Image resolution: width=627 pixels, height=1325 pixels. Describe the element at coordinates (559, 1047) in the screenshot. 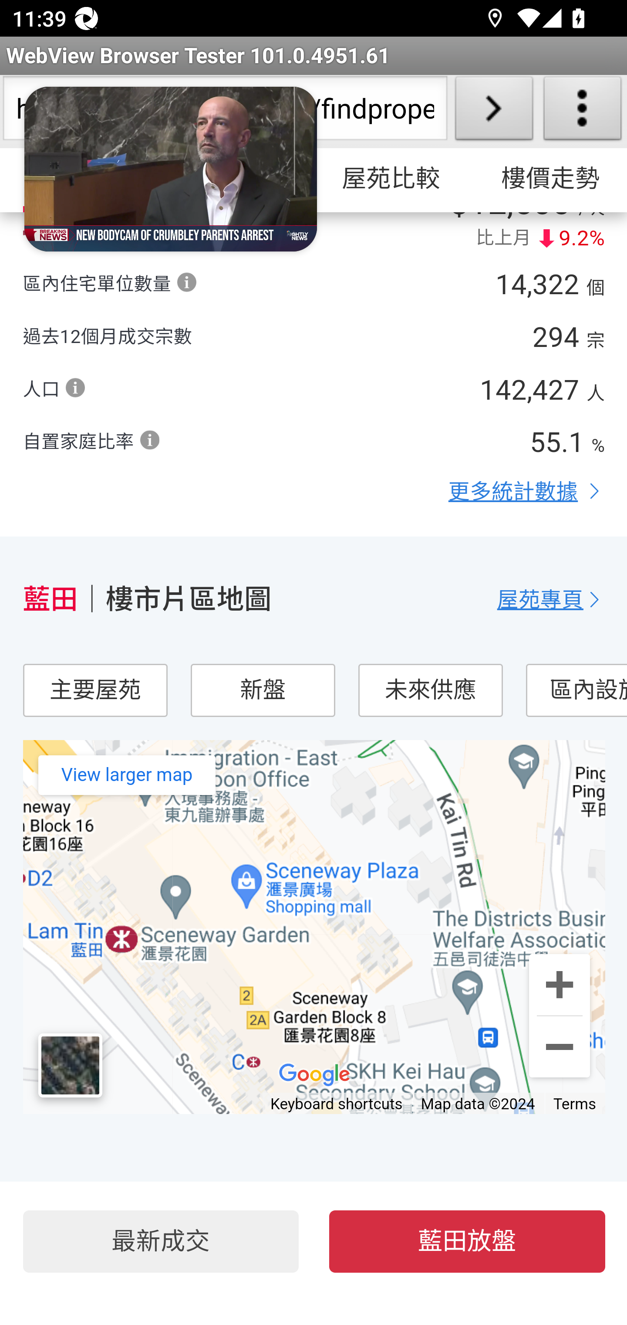

I see `Zoom out` at that location.